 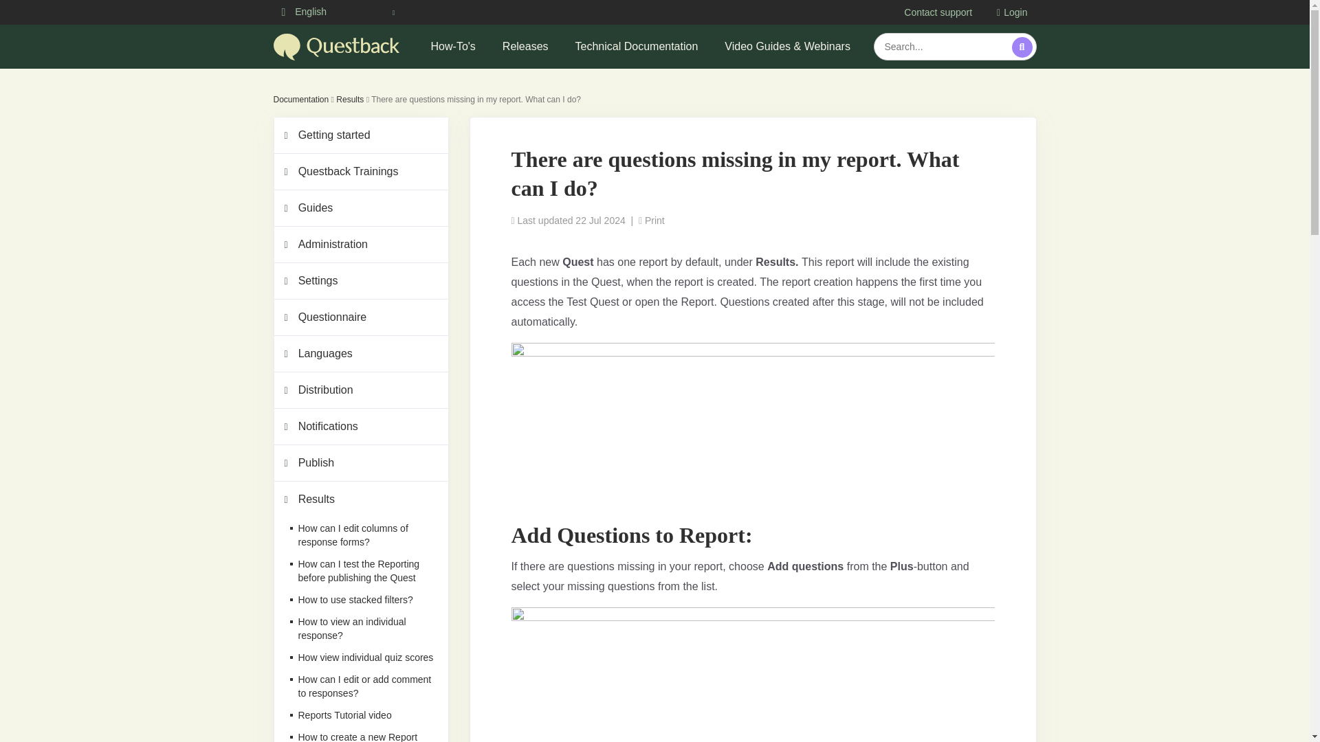 What do you see at coordinates (340, 12) in the screenshot?
I see `English` at bounding box center [340, 12].